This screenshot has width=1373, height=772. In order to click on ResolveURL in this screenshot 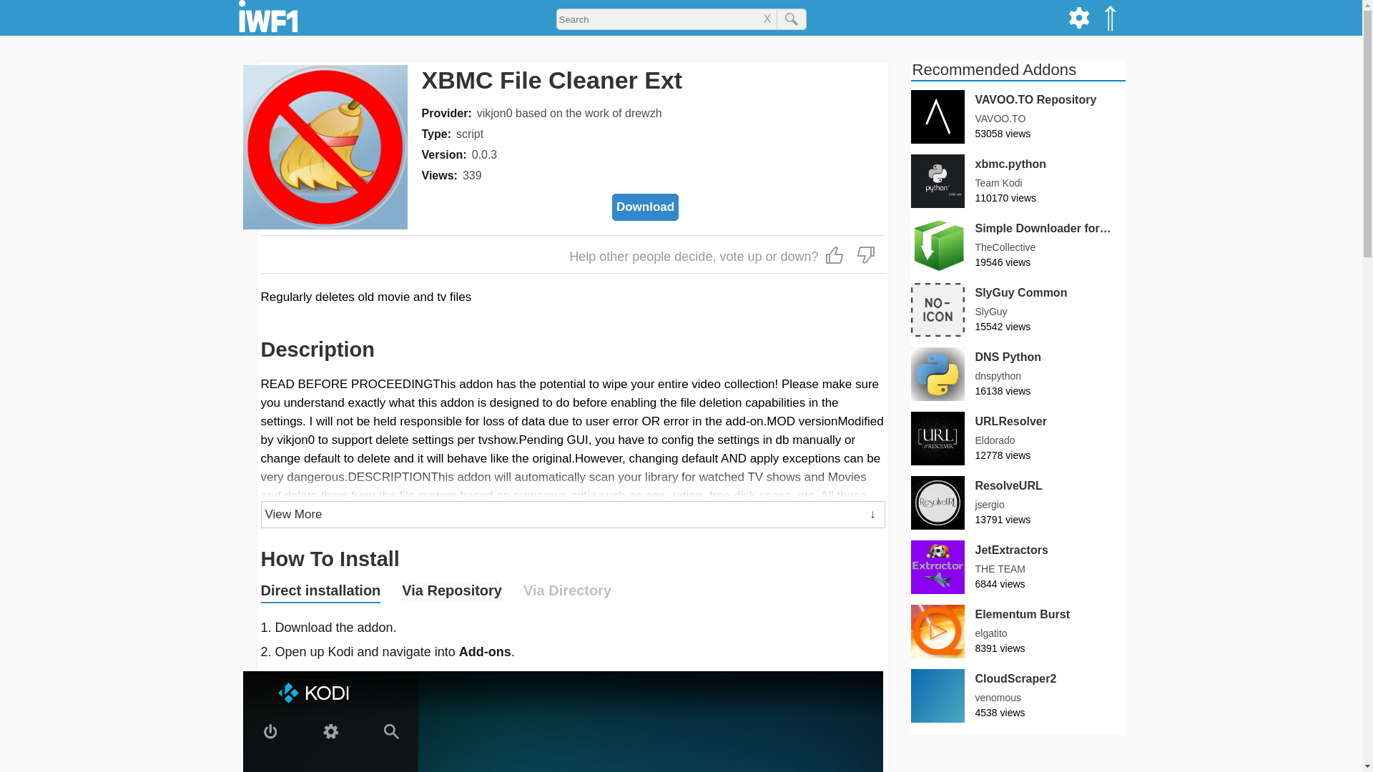, I will do `click(1018, 503)`.